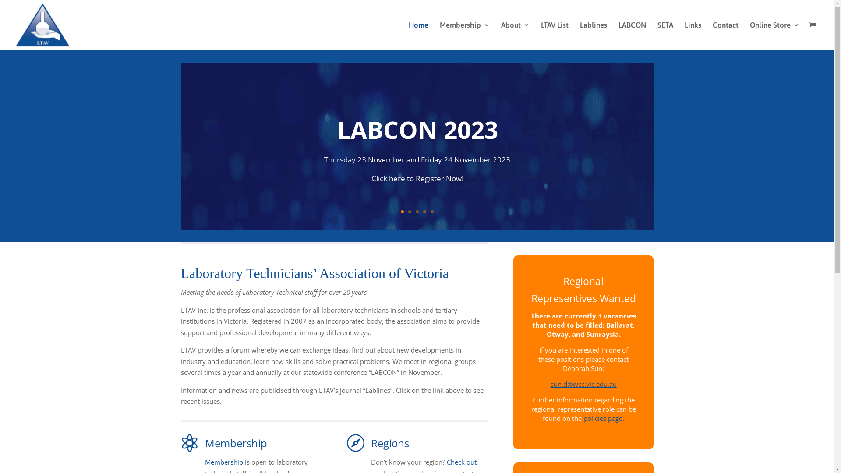 The image size is (841, 473). I want to click on Membership, so click(465, 36).